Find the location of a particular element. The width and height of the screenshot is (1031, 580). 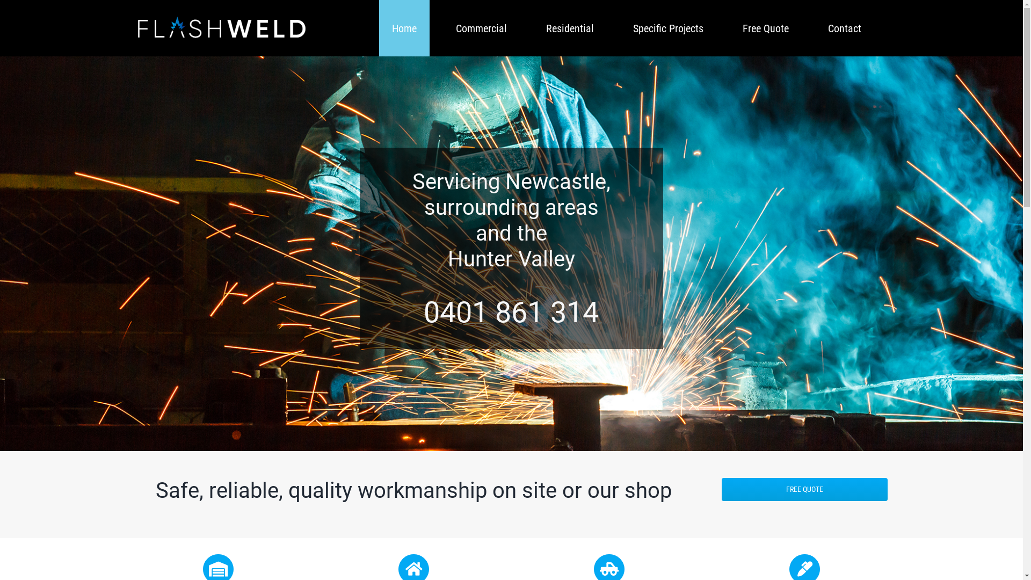

FREE QUOTE is located at coordinates (804, 490).